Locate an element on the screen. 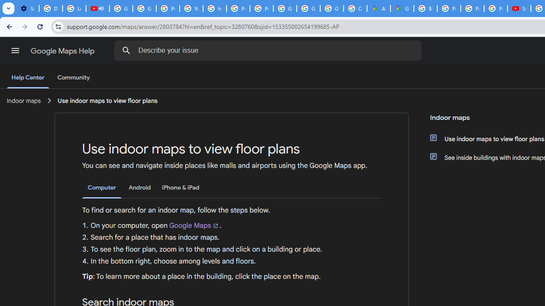 The width and height of the screenshot is (545, 306). Help Center is located at coordinates (28, 78).